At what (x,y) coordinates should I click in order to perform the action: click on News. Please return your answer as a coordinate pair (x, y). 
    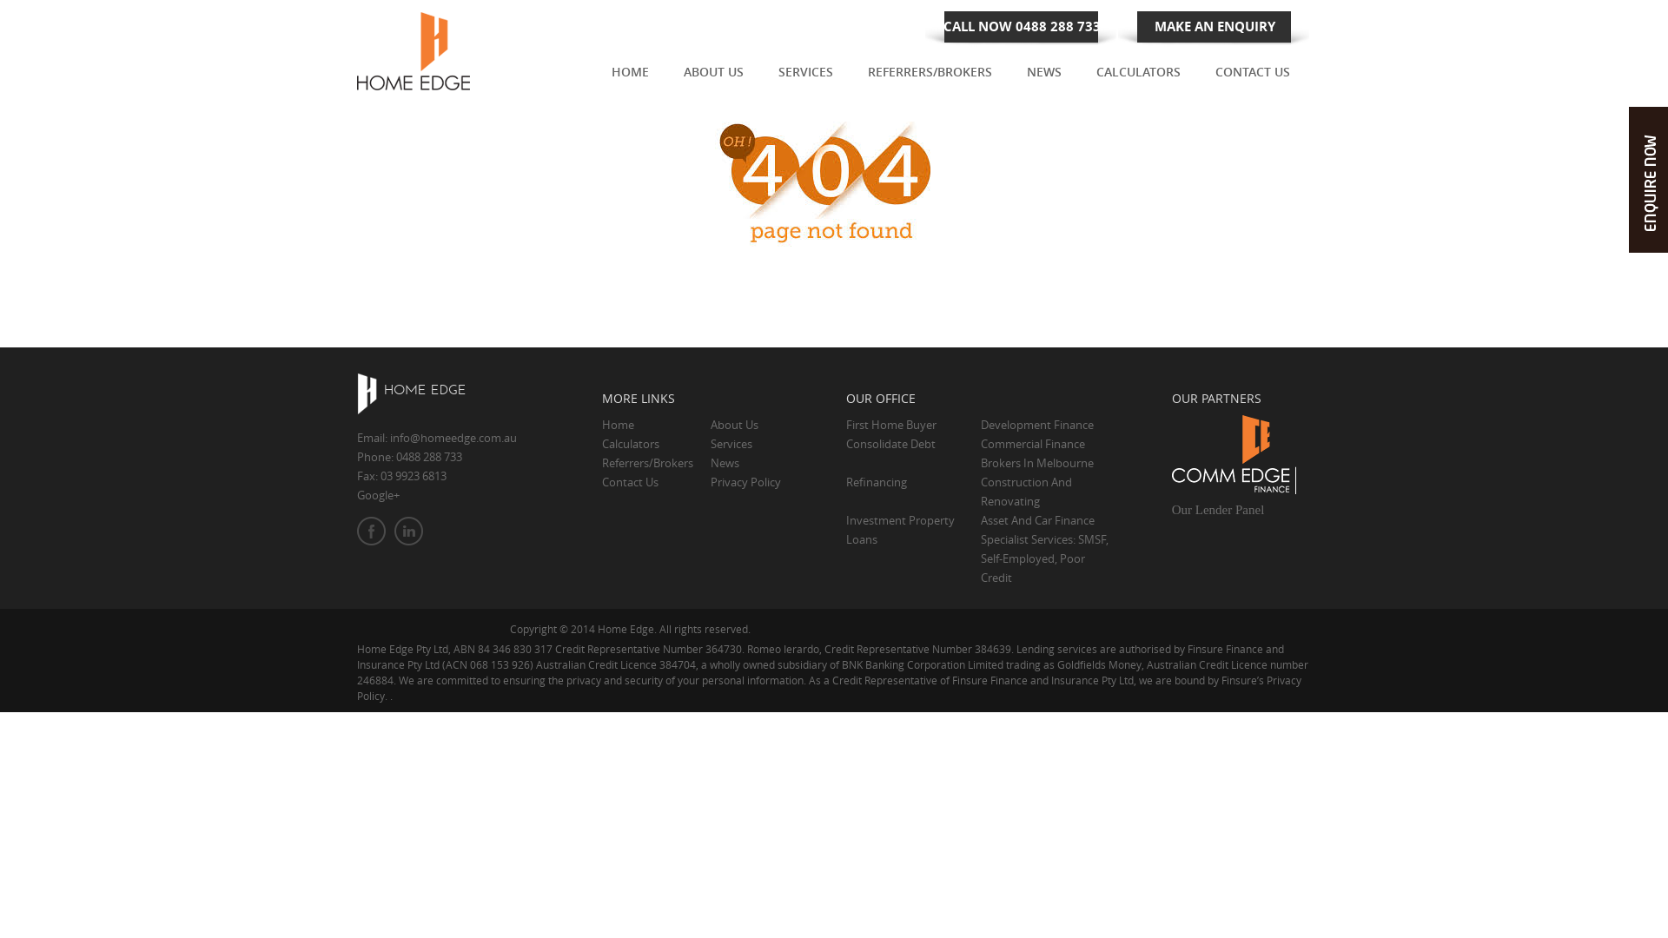
    Looking at the image, I should click on (725, 463).